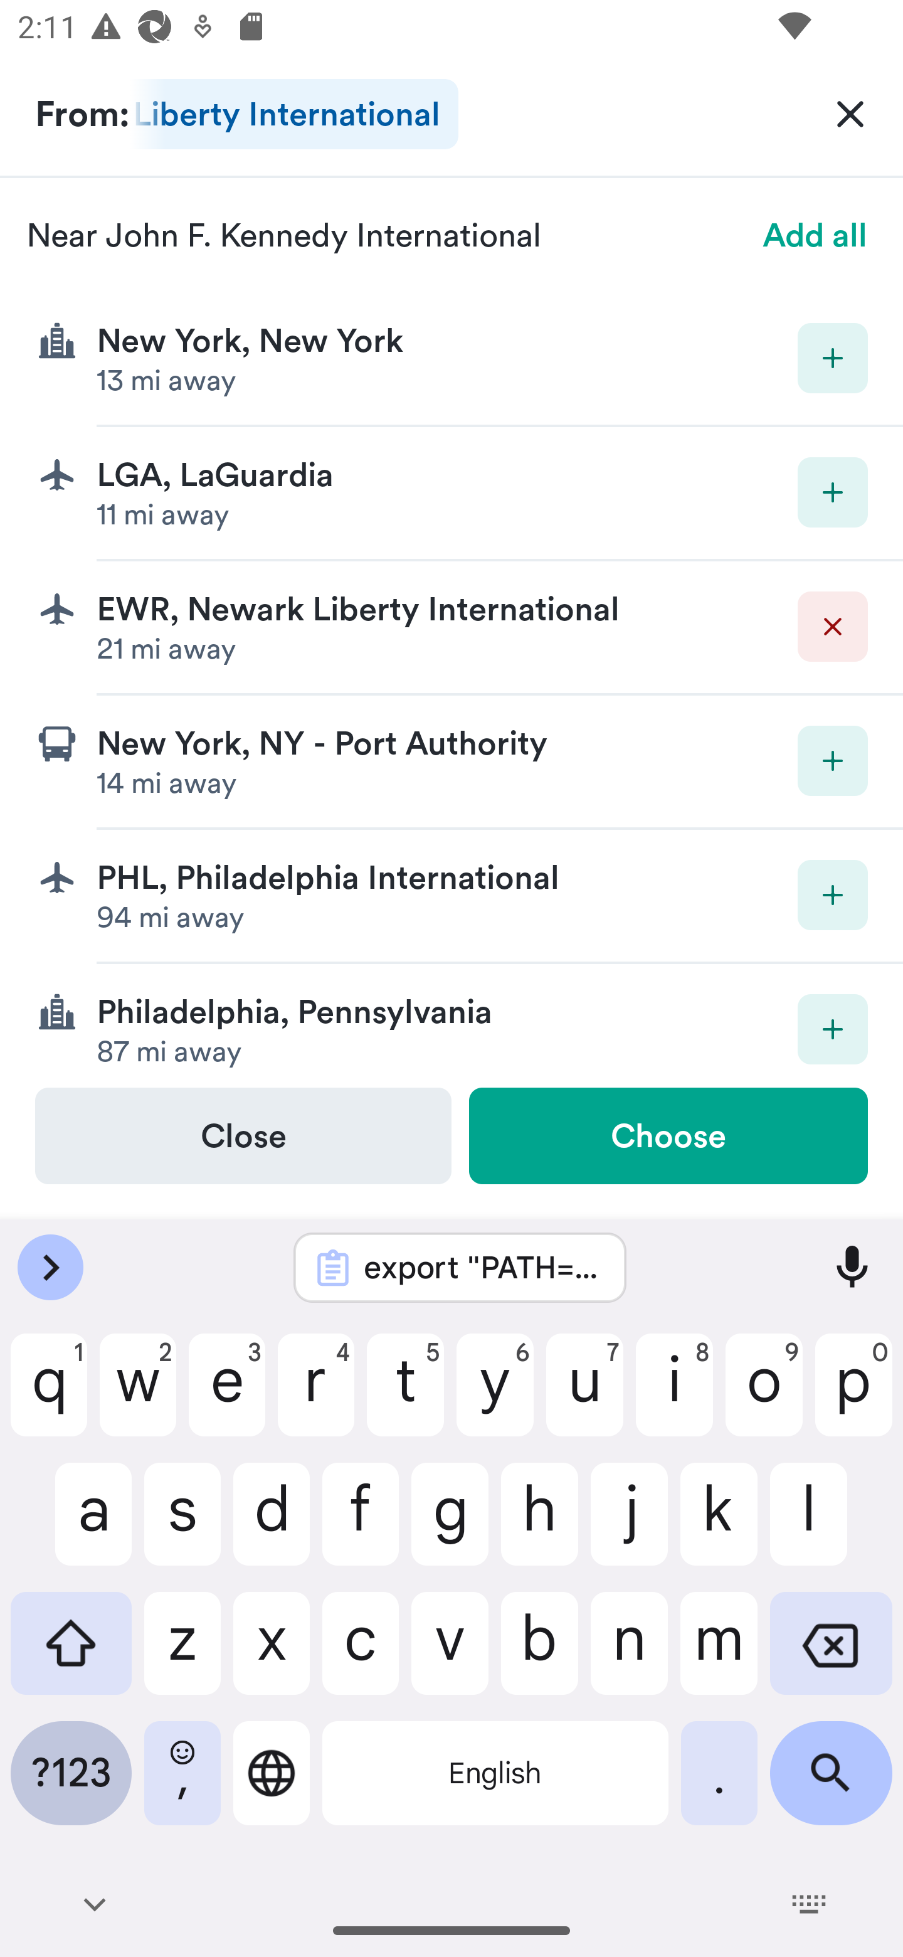  I want to click on Add destination, so click(833, 894).